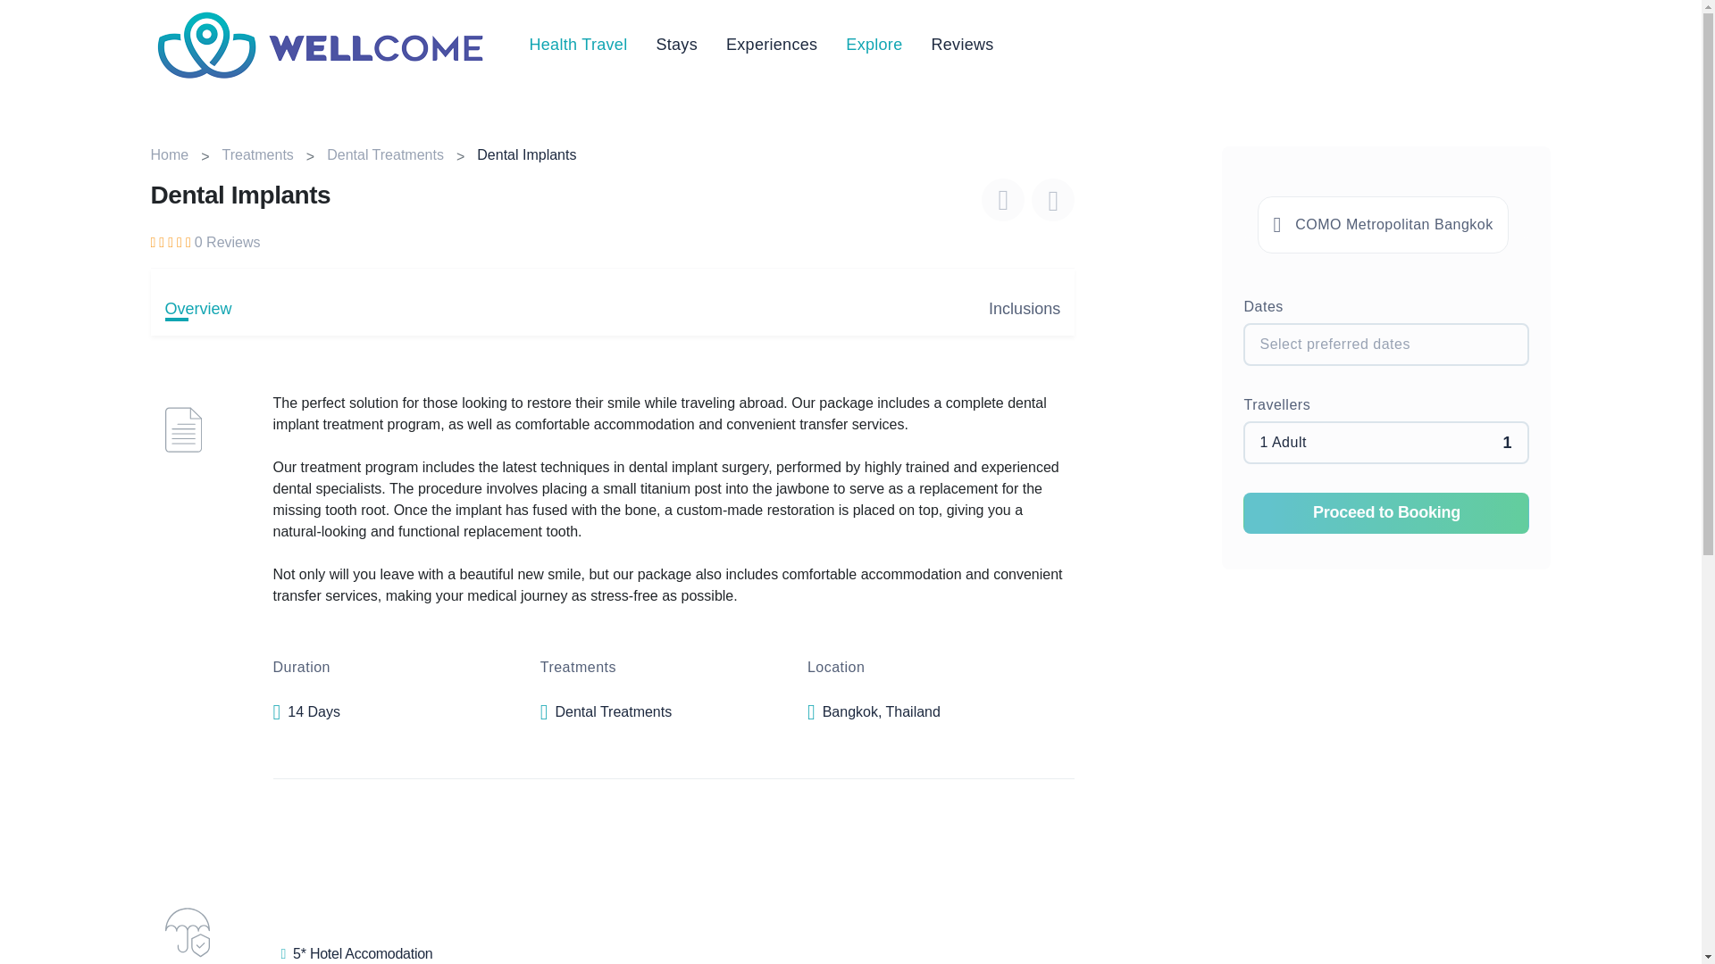  What do you see at coordinates (772, 44) in the screenshot?
I see `Experiences` at bounding box center [772, 44].